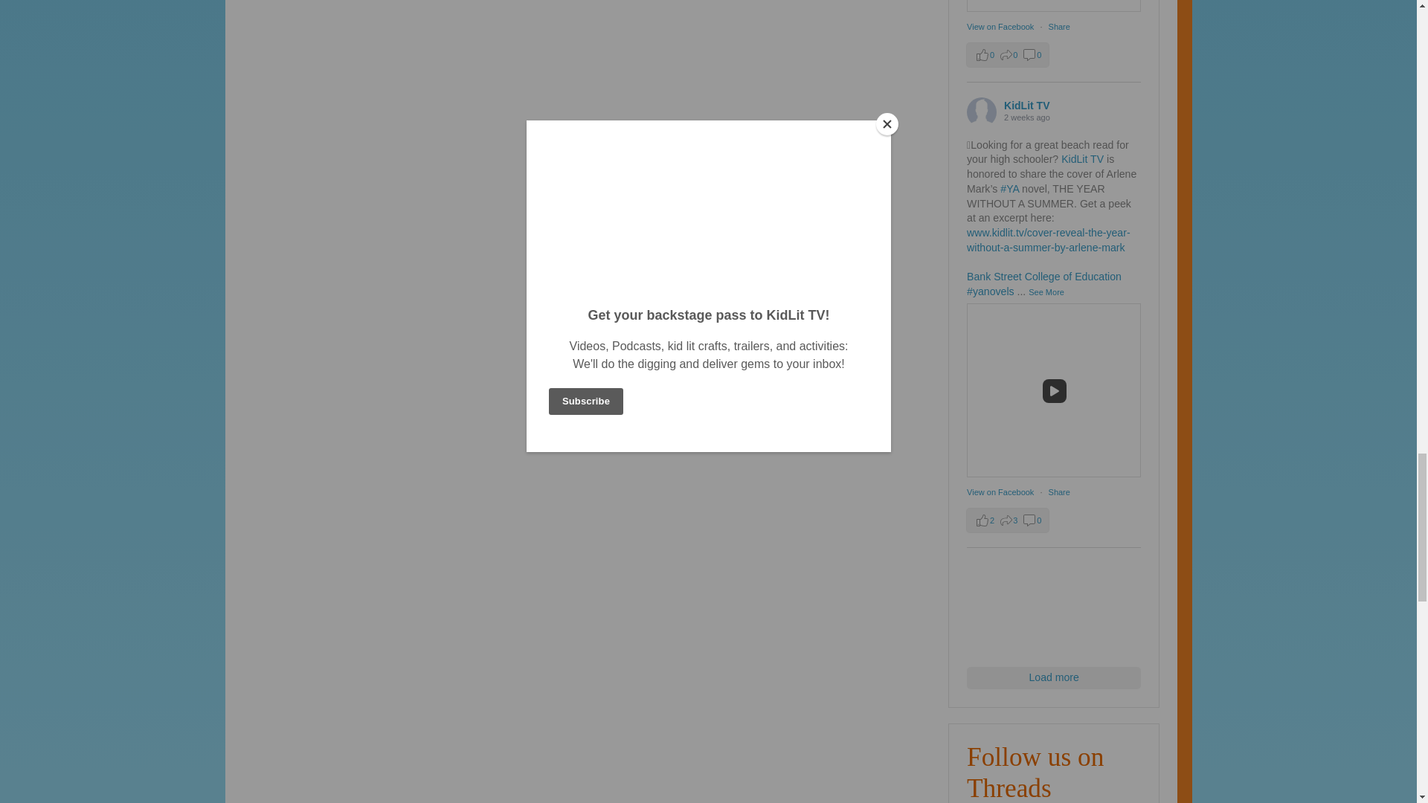 The height and width of the screenshot is (803, 1428). I want to click on View on Facebook, so click(1001, 27).